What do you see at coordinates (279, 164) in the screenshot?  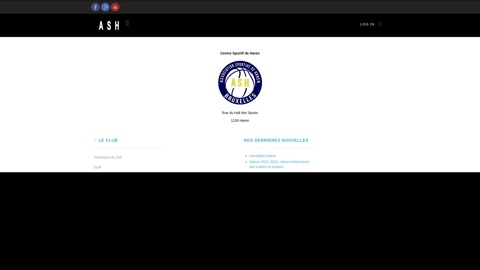 I see `Saison 2022-2023...Nous recherchons des coachs et joueurs` at bounding box center [279, 164].